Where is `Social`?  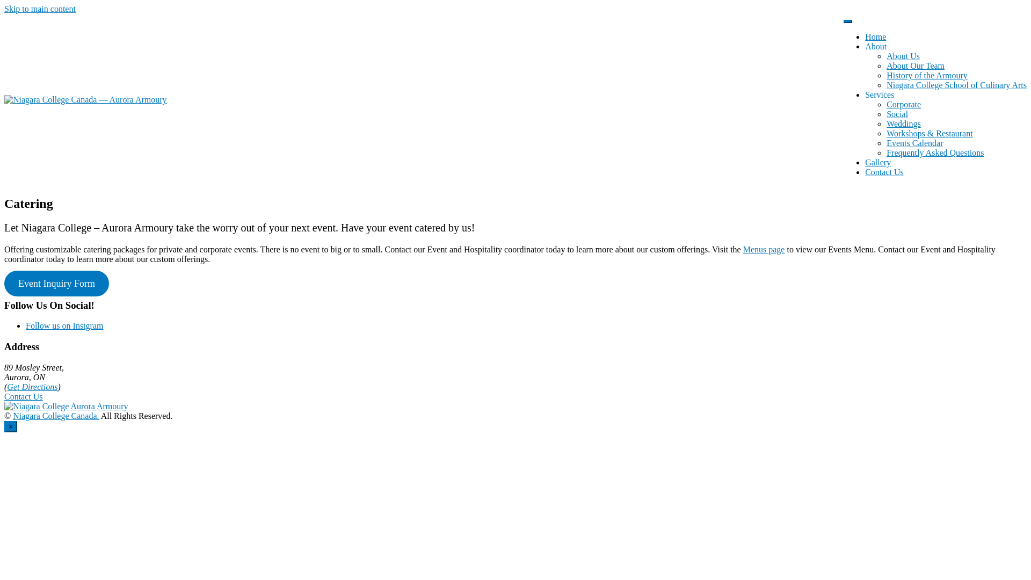 Social is located at coordinates (897, 114).